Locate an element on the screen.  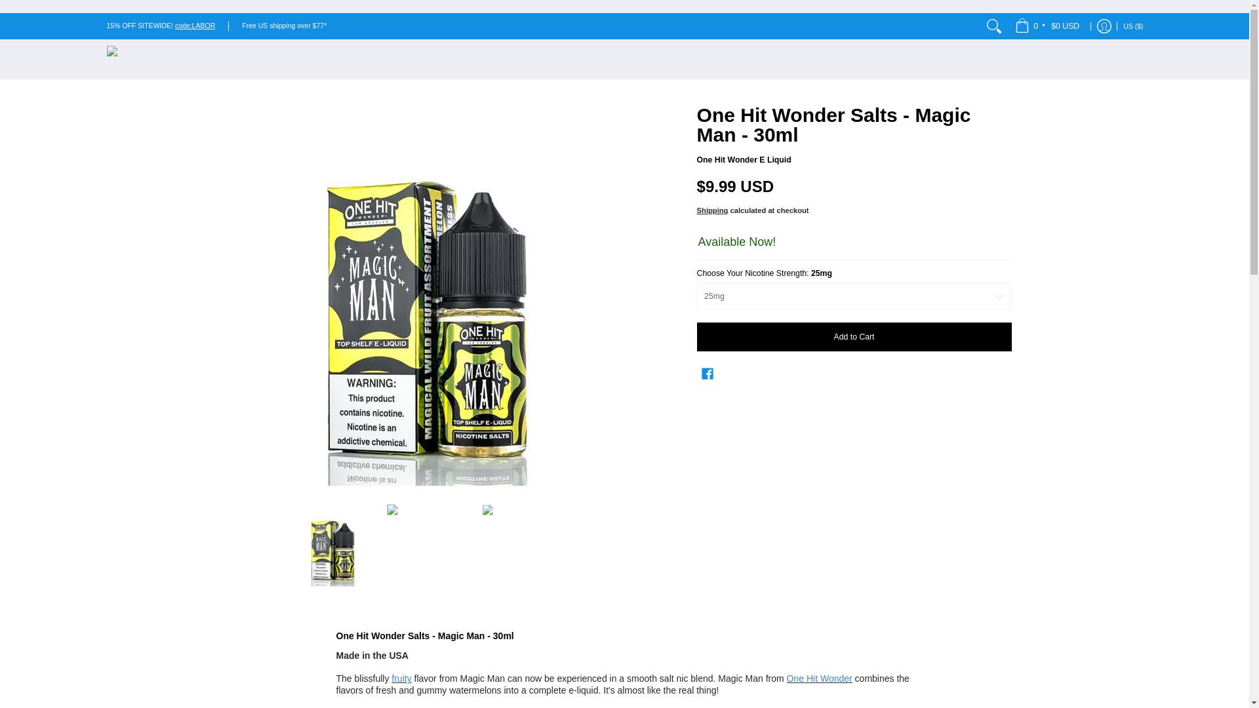
VaporDNA is located at coordinates (161, 59).